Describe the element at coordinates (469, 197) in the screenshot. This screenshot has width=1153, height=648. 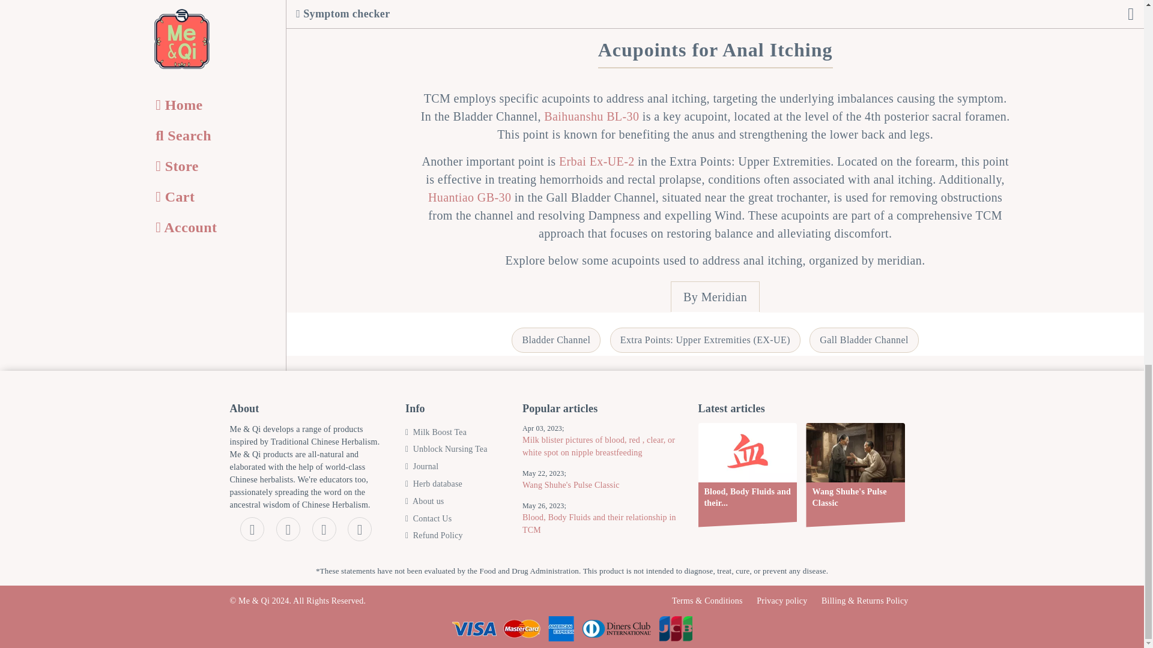
I see `Huantiao GB-30` at that location.